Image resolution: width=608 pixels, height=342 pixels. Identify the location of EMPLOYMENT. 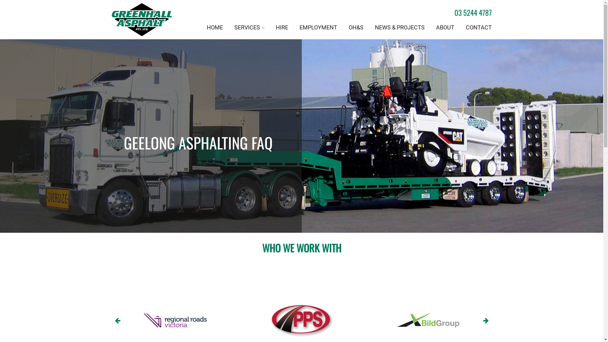
(319, 28).